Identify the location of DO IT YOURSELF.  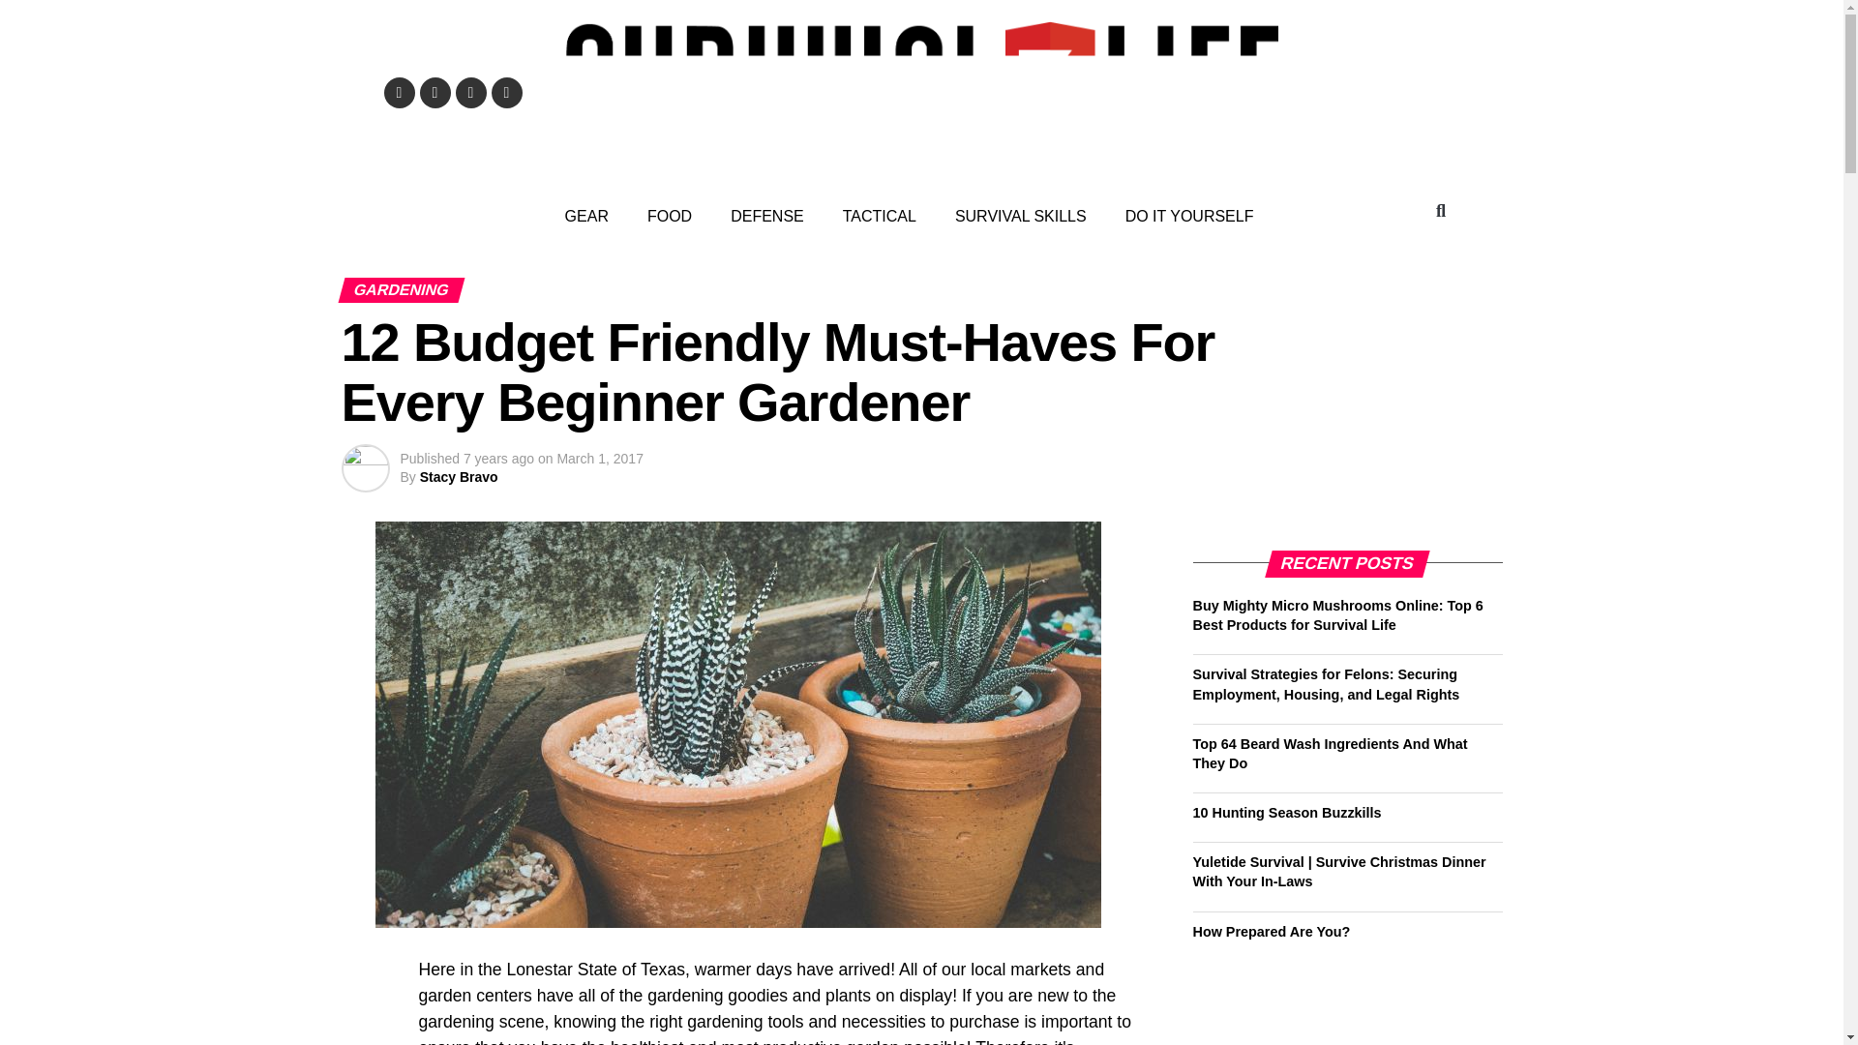
(1188, 217).